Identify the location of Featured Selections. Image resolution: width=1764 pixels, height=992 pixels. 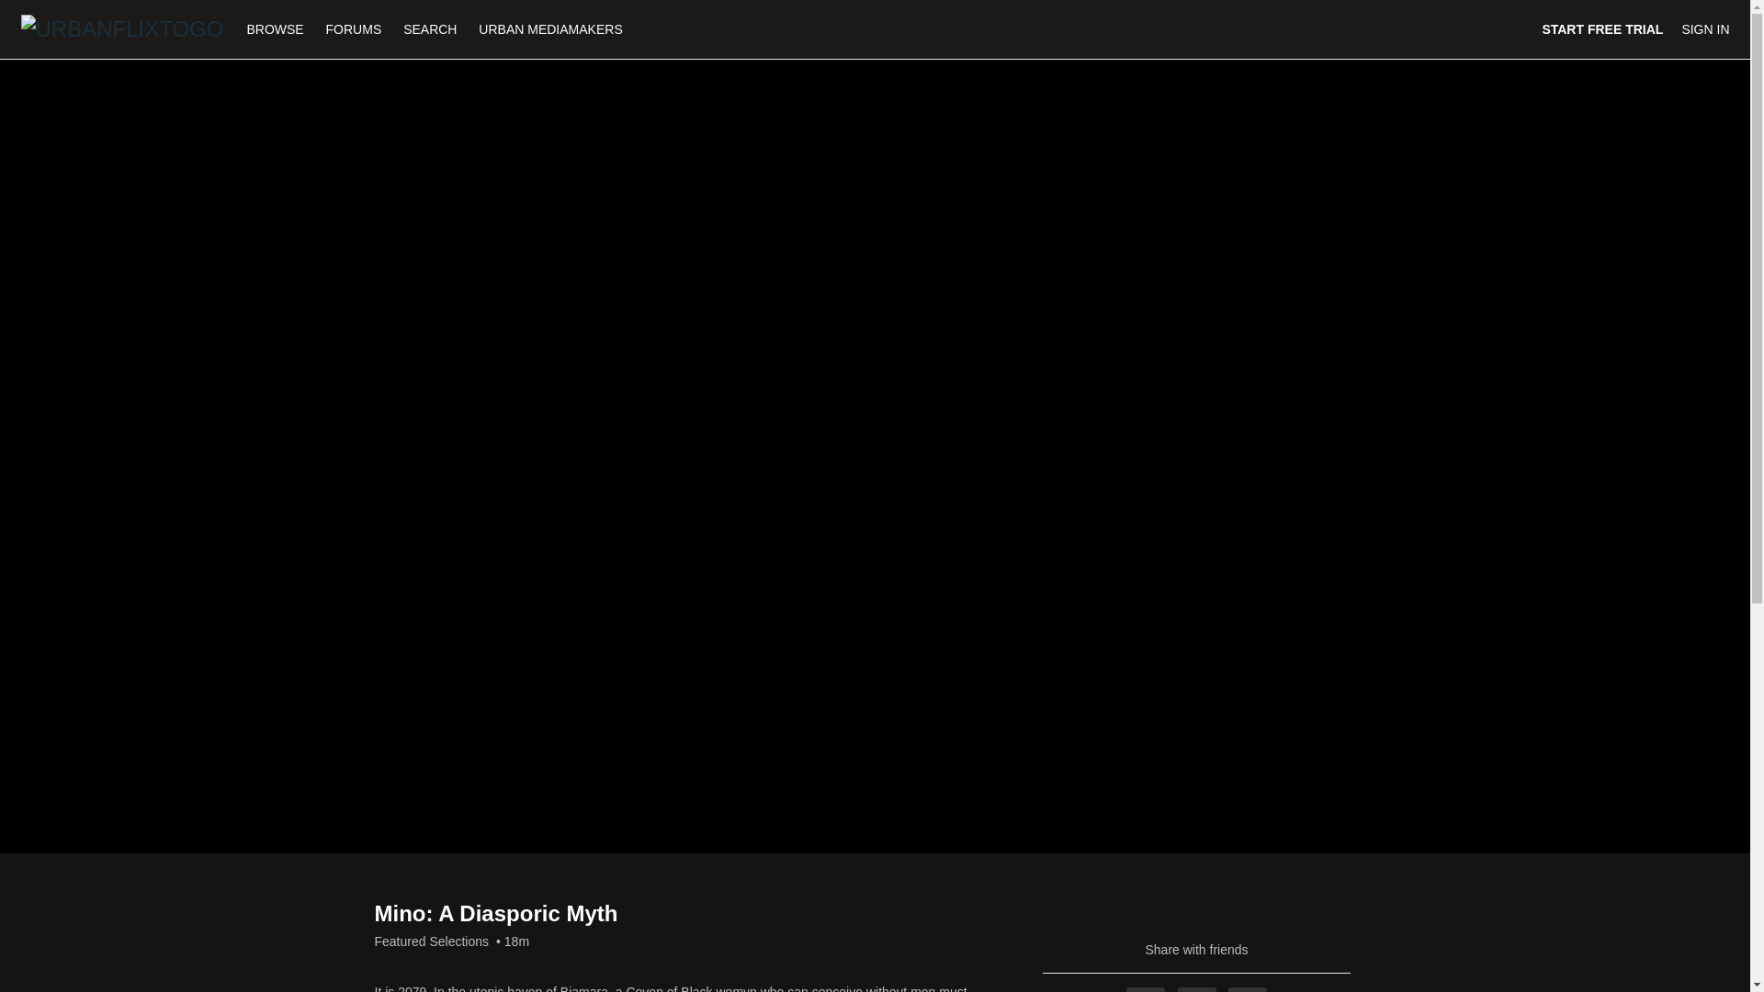
(432, 941).